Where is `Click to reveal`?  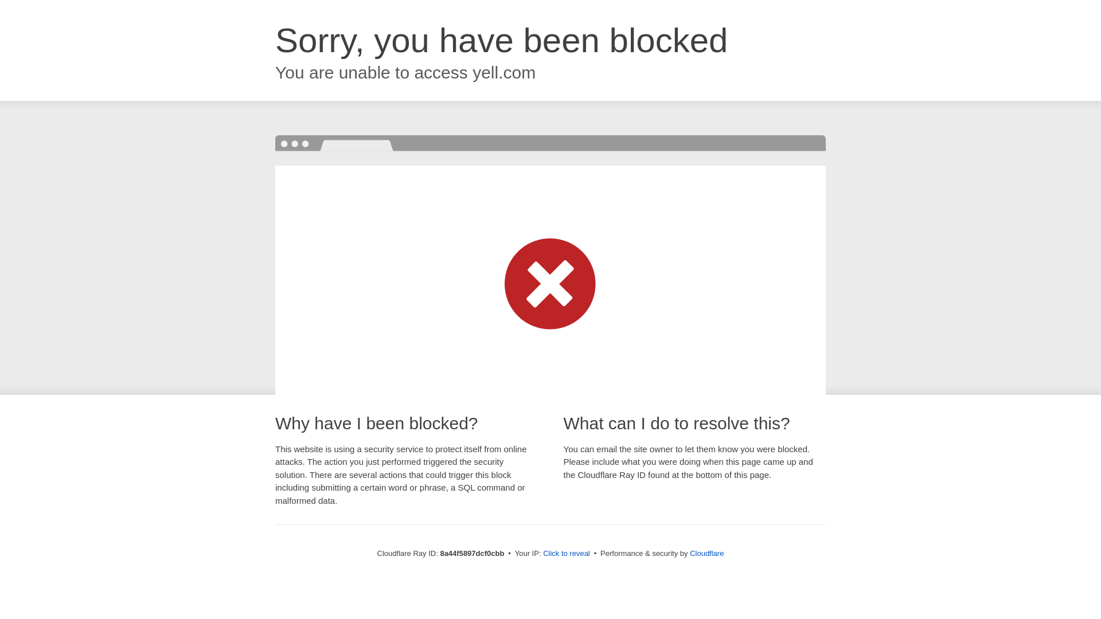 Click to reveal is located at coordinates (567, 554).